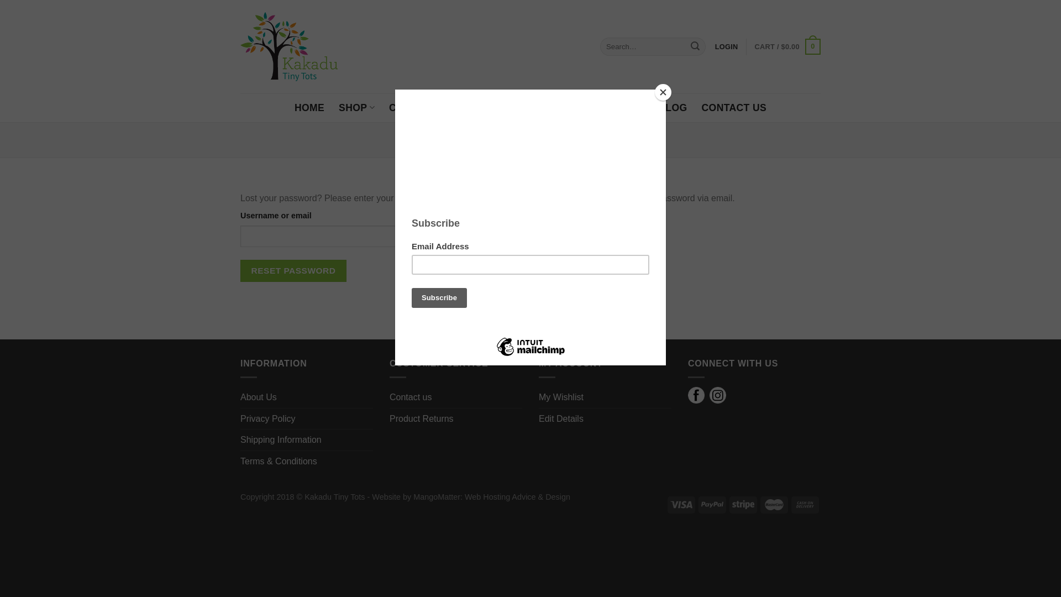  I want to click on SHOP, so click(357, 107).